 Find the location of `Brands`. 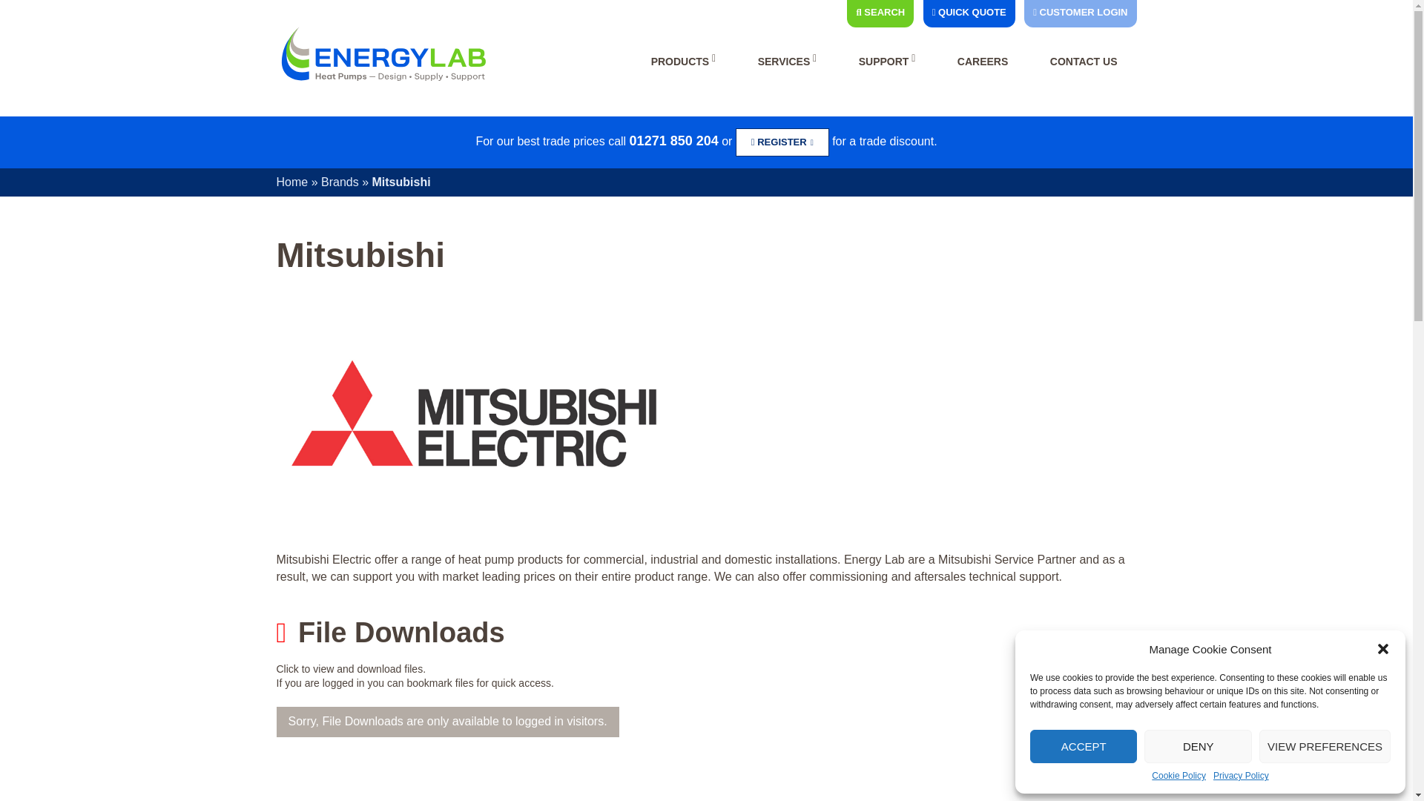

Brands is located at coordinates (340, 181).